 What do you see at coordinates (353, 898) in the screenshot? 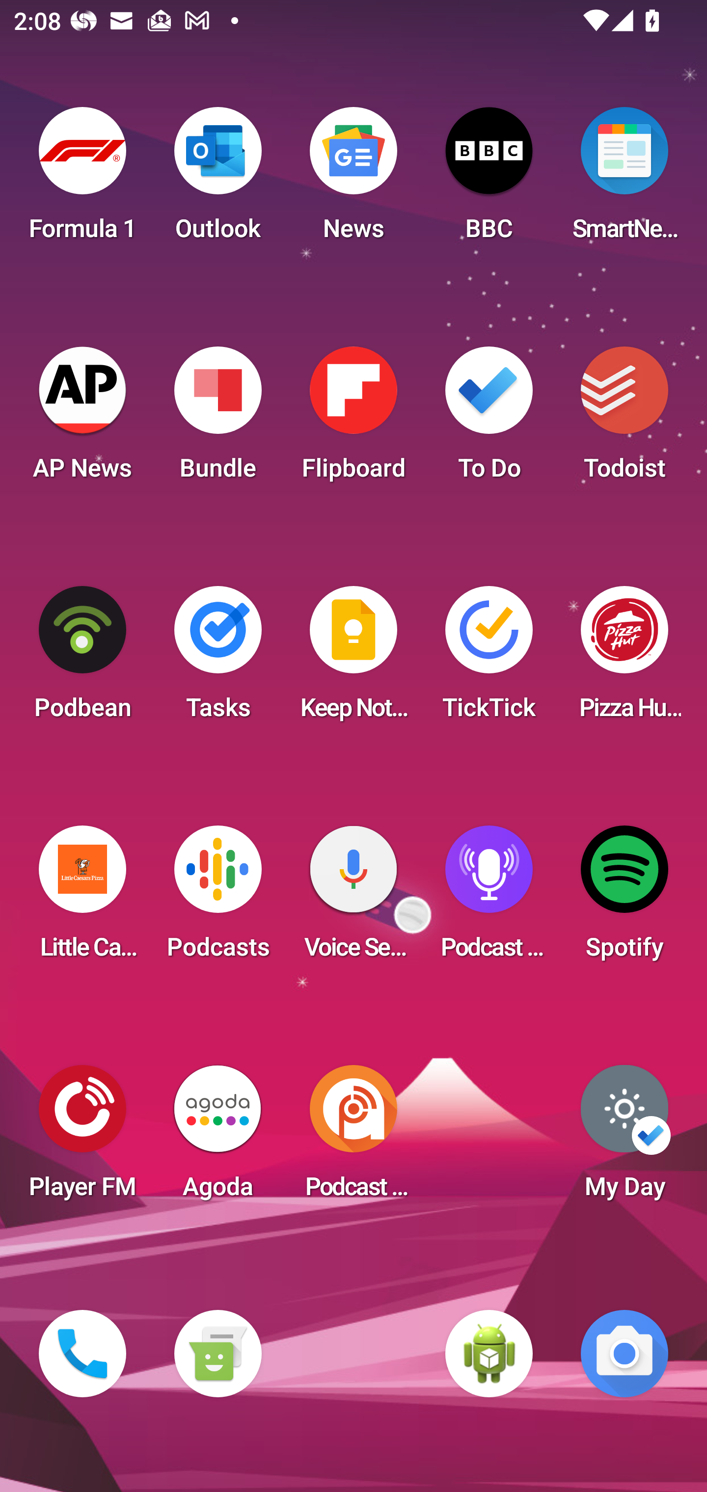
I see `Voice Search` at bounding box center [353, 898].